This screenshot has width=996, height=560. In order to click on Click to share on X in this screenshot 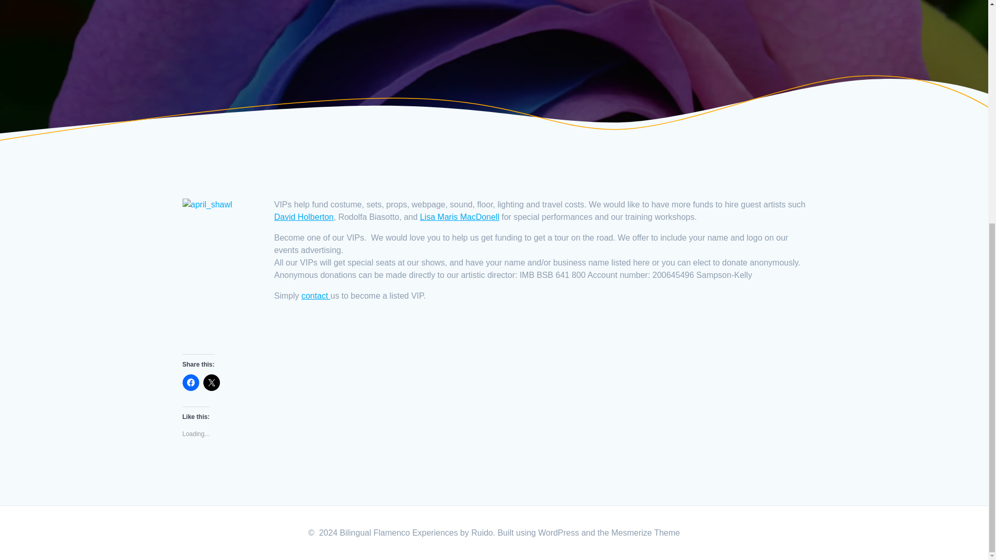, I will do `click(212, 383)`.